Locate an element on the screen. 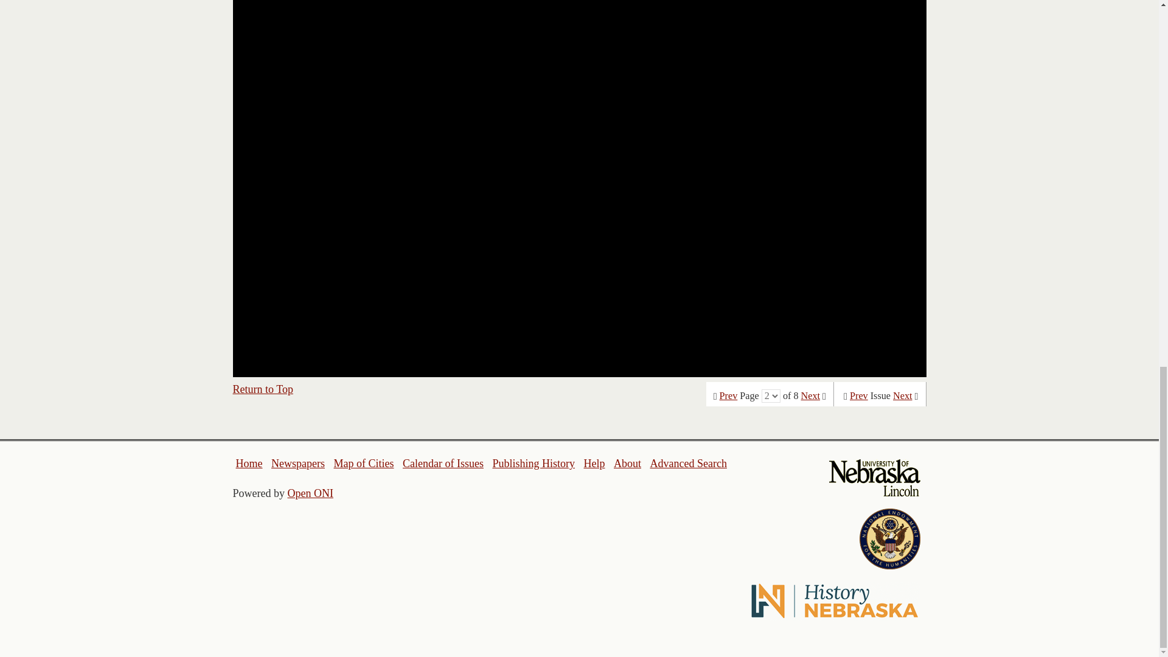 The image size is (1168, 657). Prev is located at coordinates (729, 395).